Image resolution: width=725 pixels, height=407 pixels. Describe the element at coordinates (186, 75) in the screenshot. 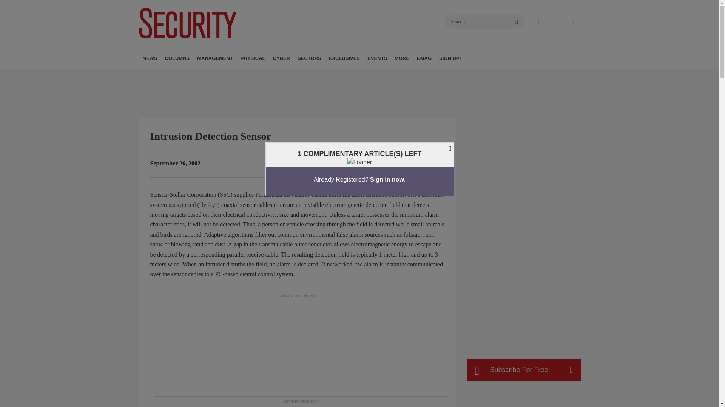

I see `SECURITY NEWSWIRE` at that location.